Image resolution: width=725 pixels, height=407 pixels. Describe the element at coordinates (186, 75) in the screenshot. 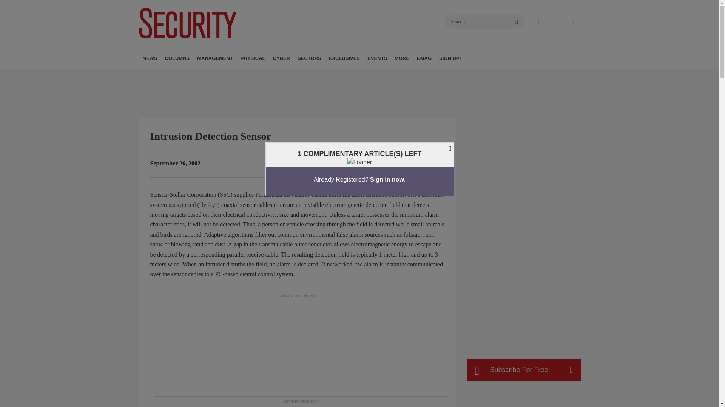

I see `SECURITY NEWSWIRE` at that location.